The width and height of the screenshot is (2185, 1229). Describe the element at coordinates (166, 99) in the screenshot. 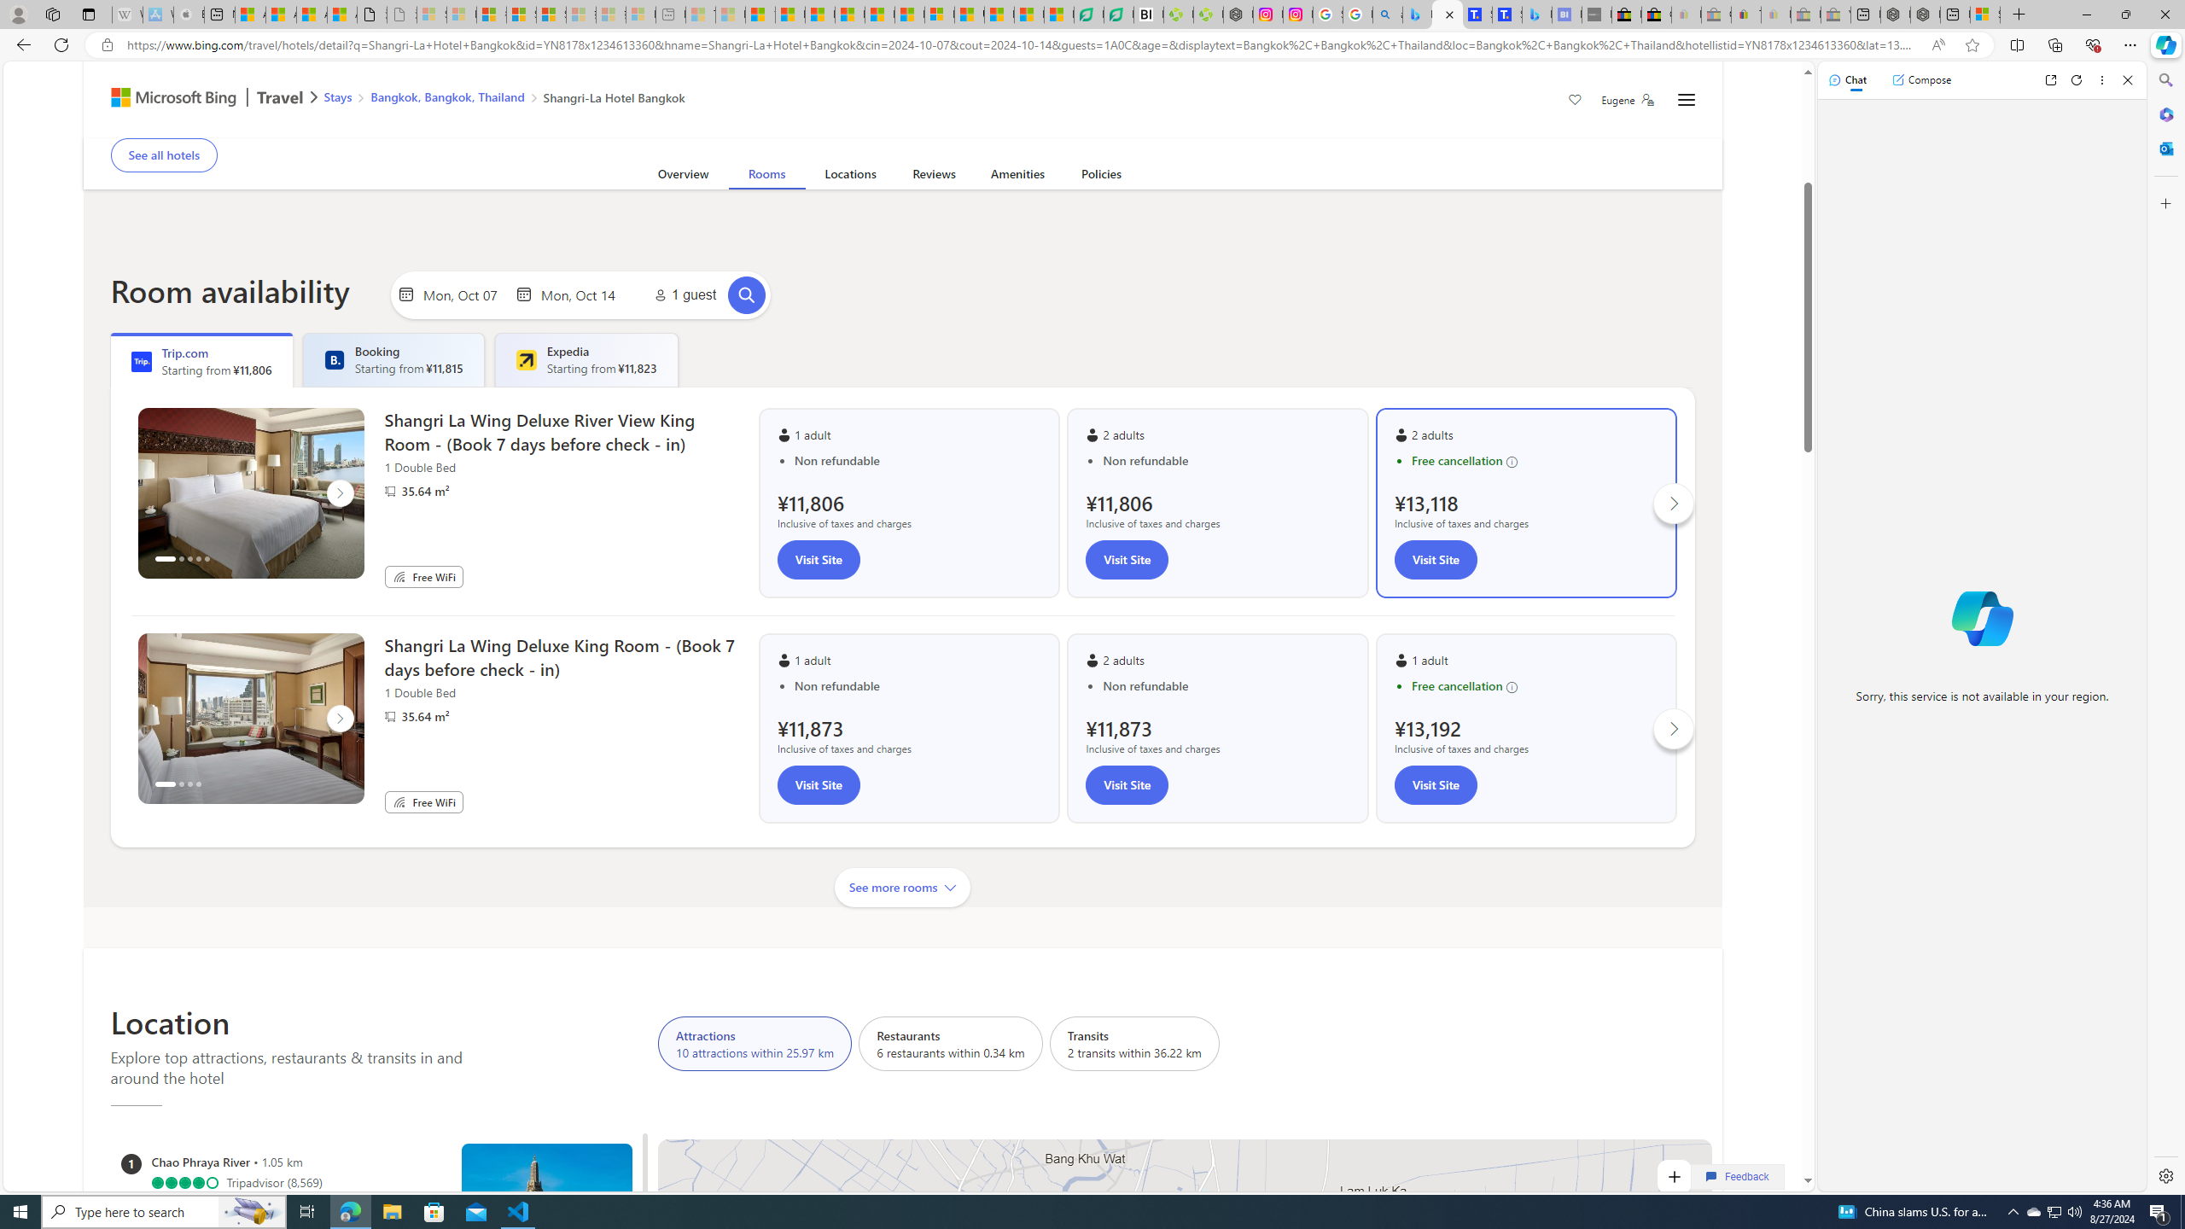

I see `Microsoft Bing` at that location.